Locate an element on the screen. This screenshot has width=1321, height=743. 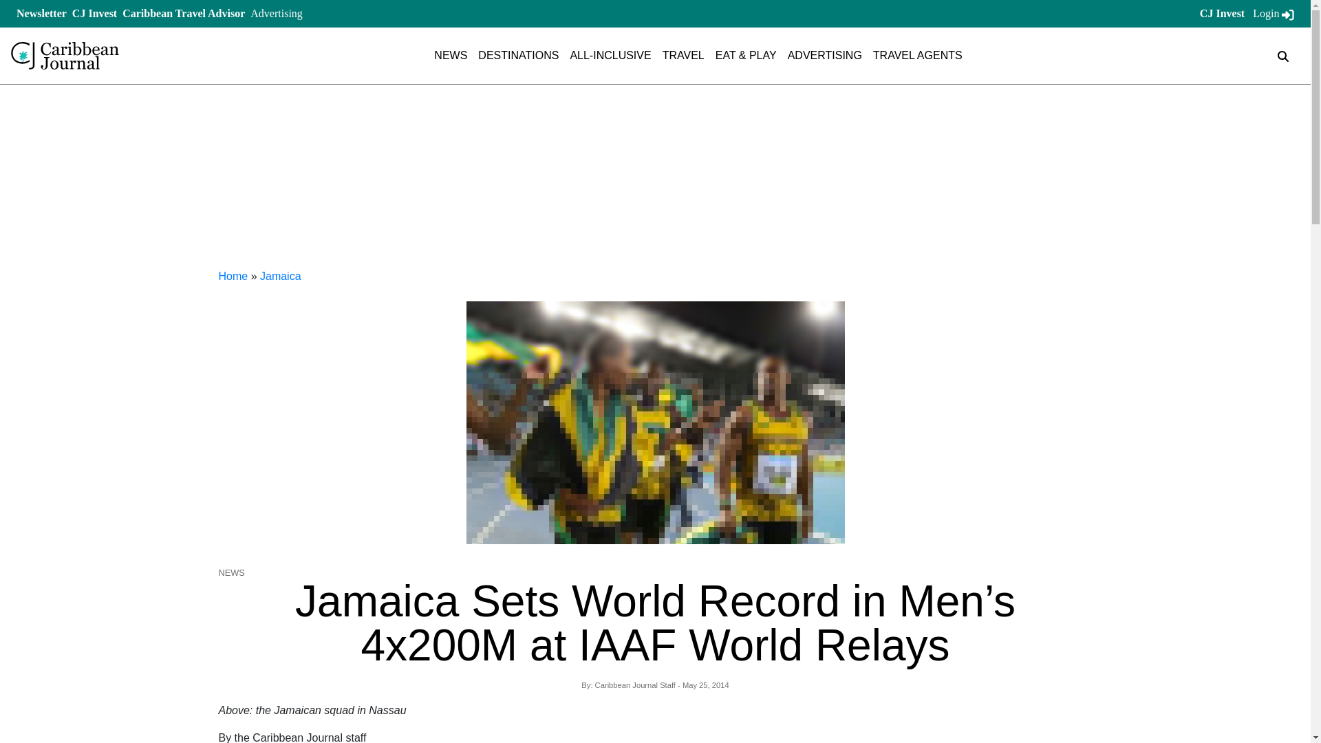
Advertising is located at coordinates (277, 13).